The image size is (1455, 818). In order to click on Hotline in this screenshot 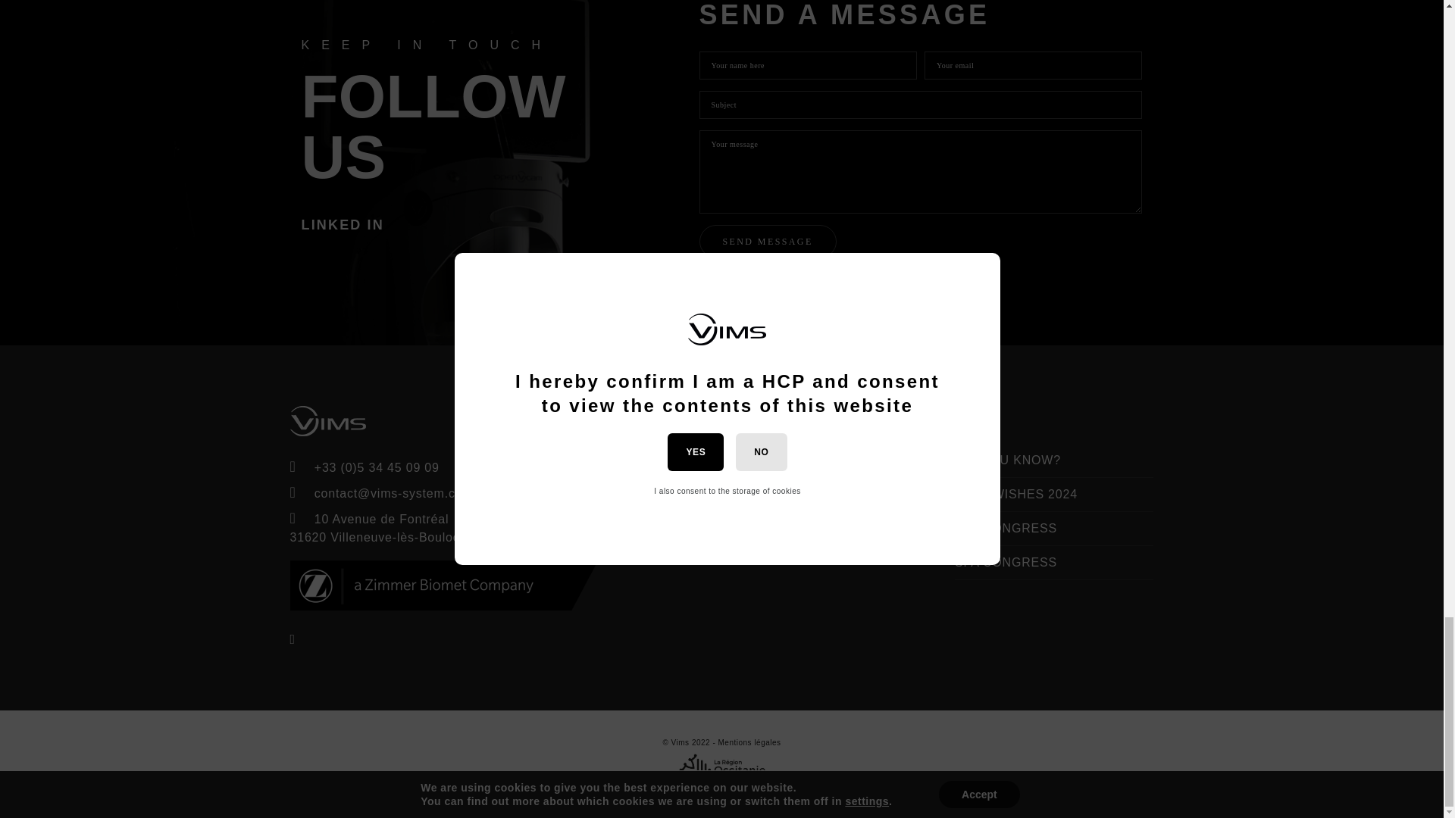, I will do `click(828, 485)`.